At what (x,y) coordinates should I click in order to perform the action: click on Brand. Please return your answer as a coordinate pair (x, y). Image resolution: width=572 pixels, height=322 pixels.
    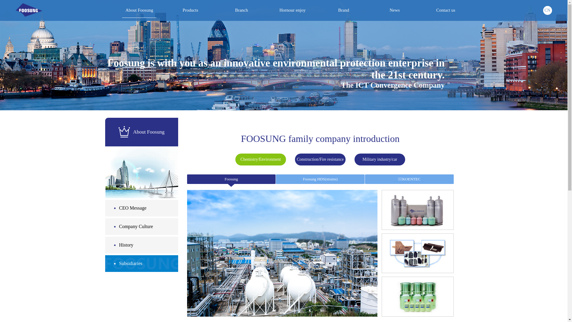
    Looking at the image, I should click on (344, 10).